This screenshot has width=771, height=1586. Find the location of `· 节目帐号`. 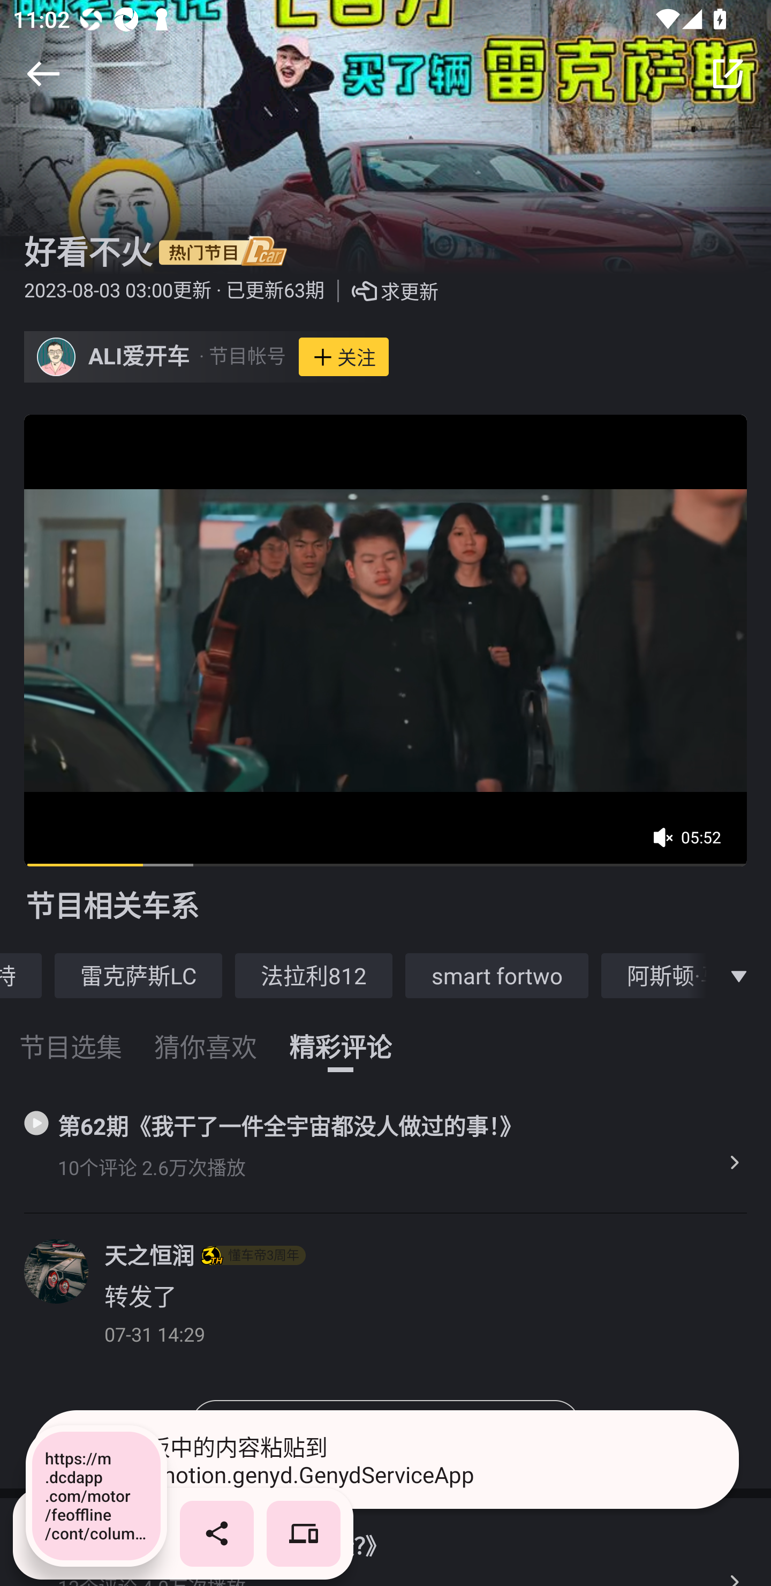

· 节目帐号 is located at coordinates (242, 357).